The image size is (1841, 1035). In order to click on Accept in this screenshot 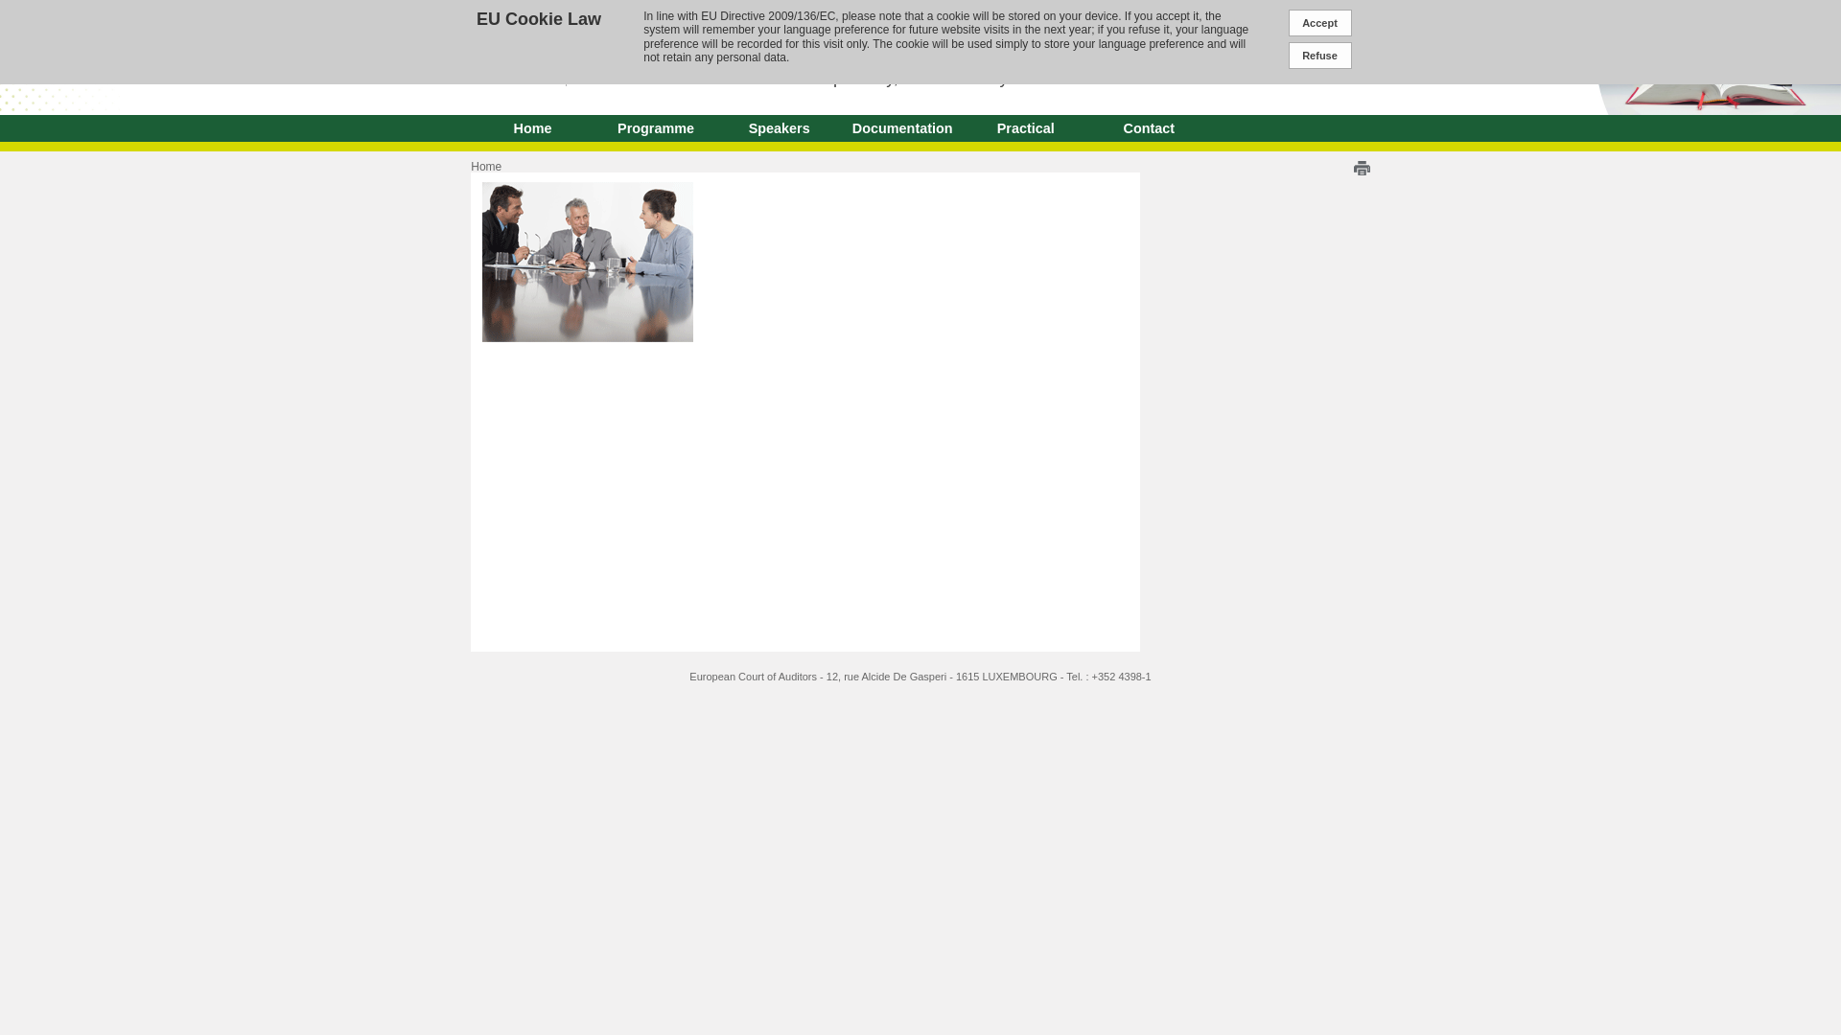, I will do `click(1319, 22)`.